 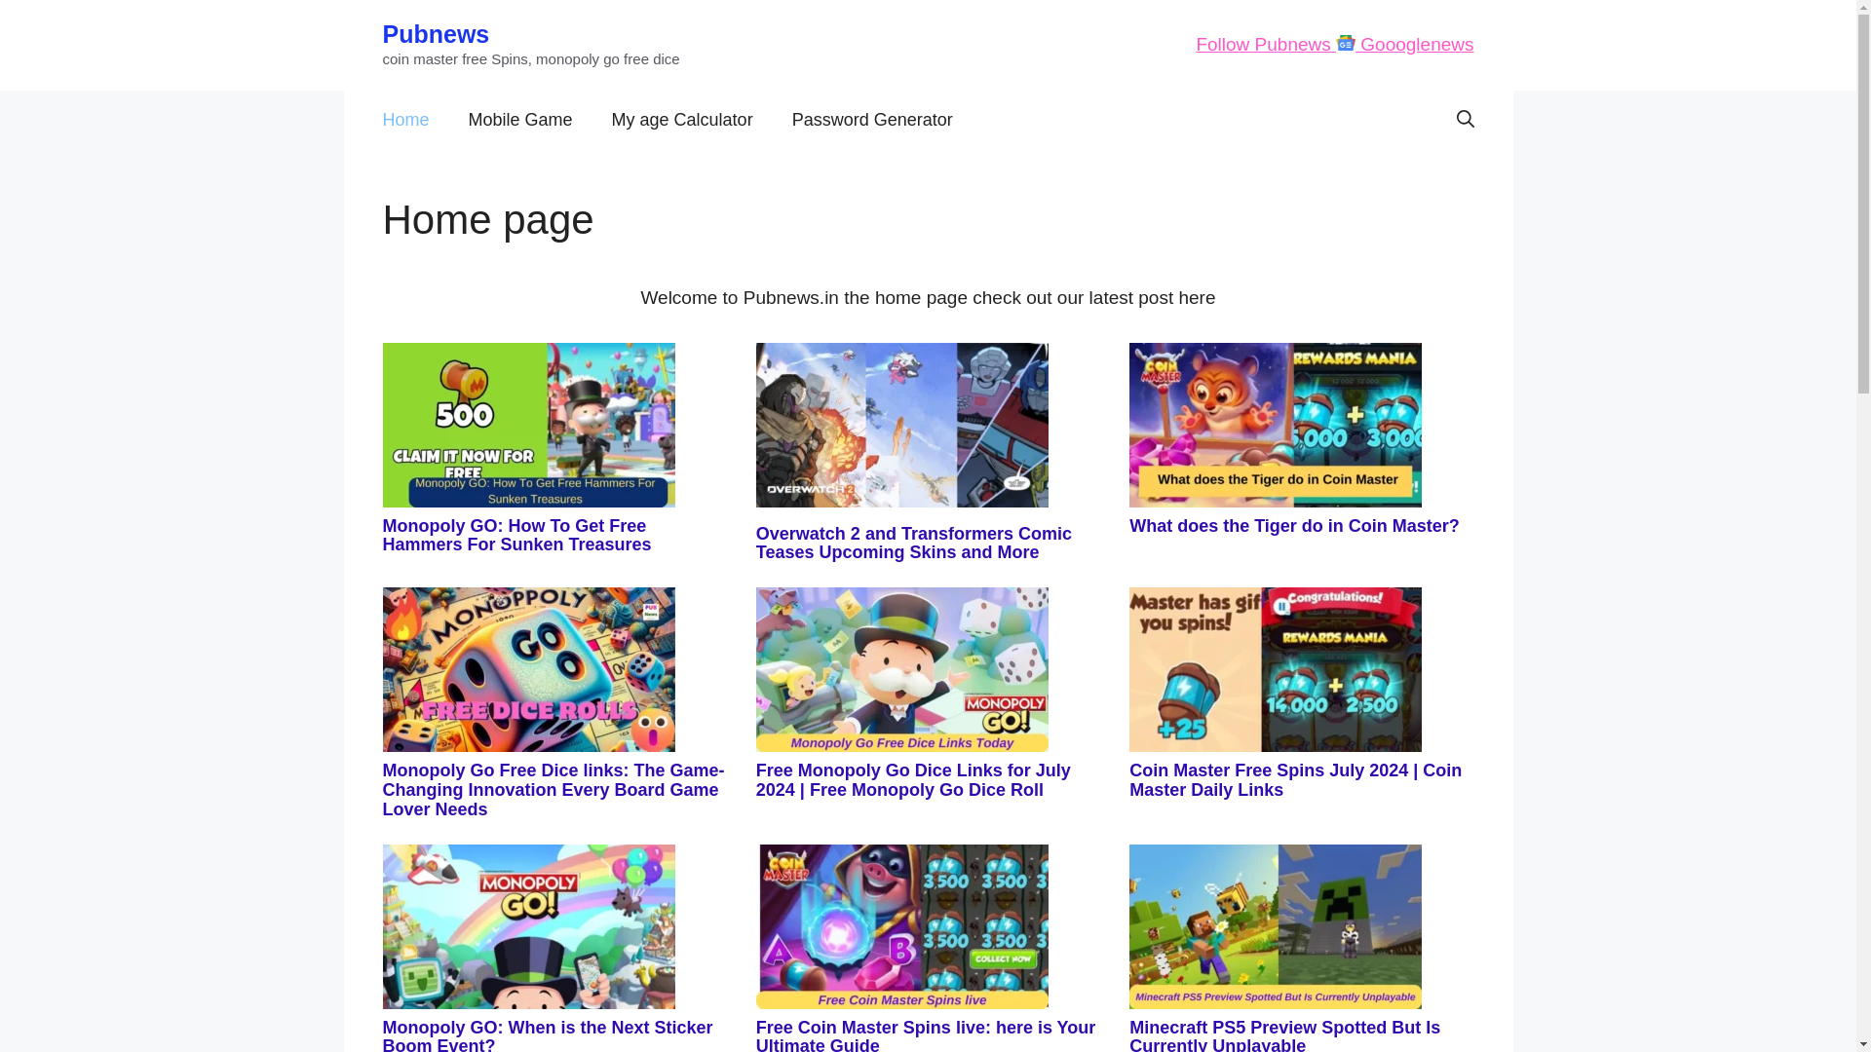 I want to click on Monopoly GO: When is the Next Sticker Boom Event?, so click(x=547, y=1034).